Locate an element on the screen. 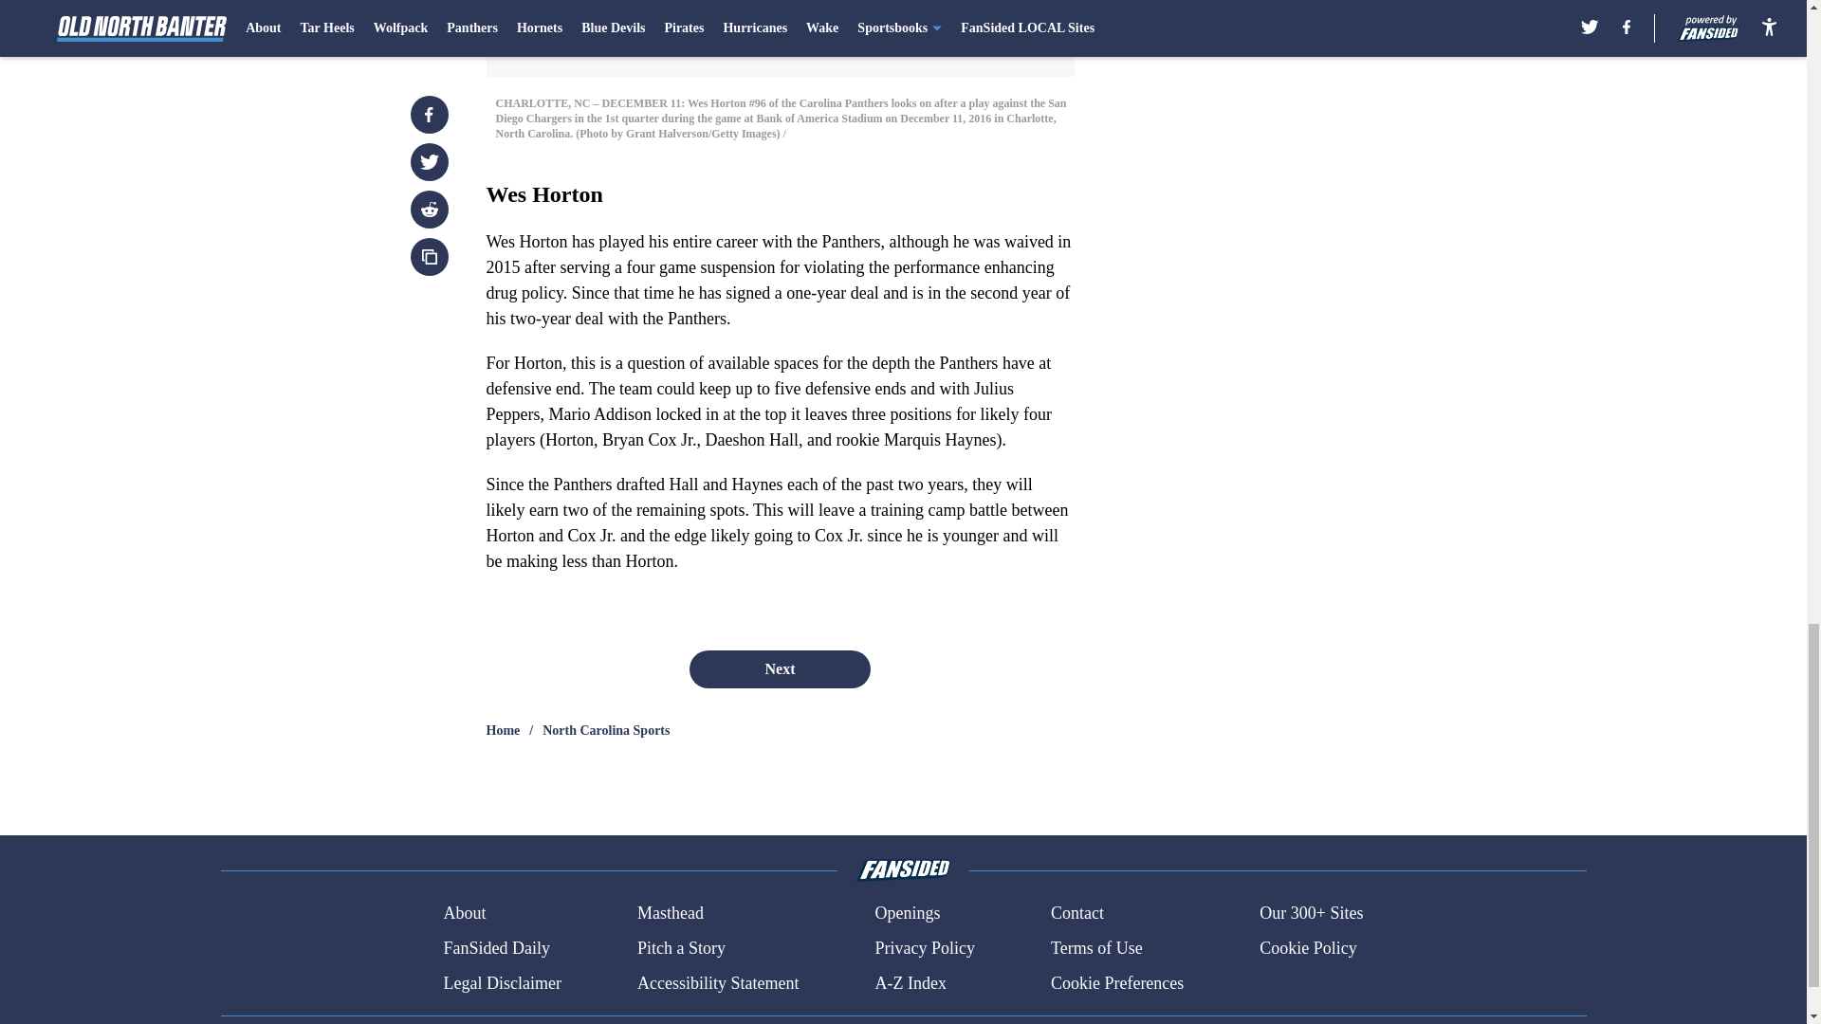 The height and width of the screenshot is (1024, 1821). North Carolina Sports is located at coordinates (606, 730).